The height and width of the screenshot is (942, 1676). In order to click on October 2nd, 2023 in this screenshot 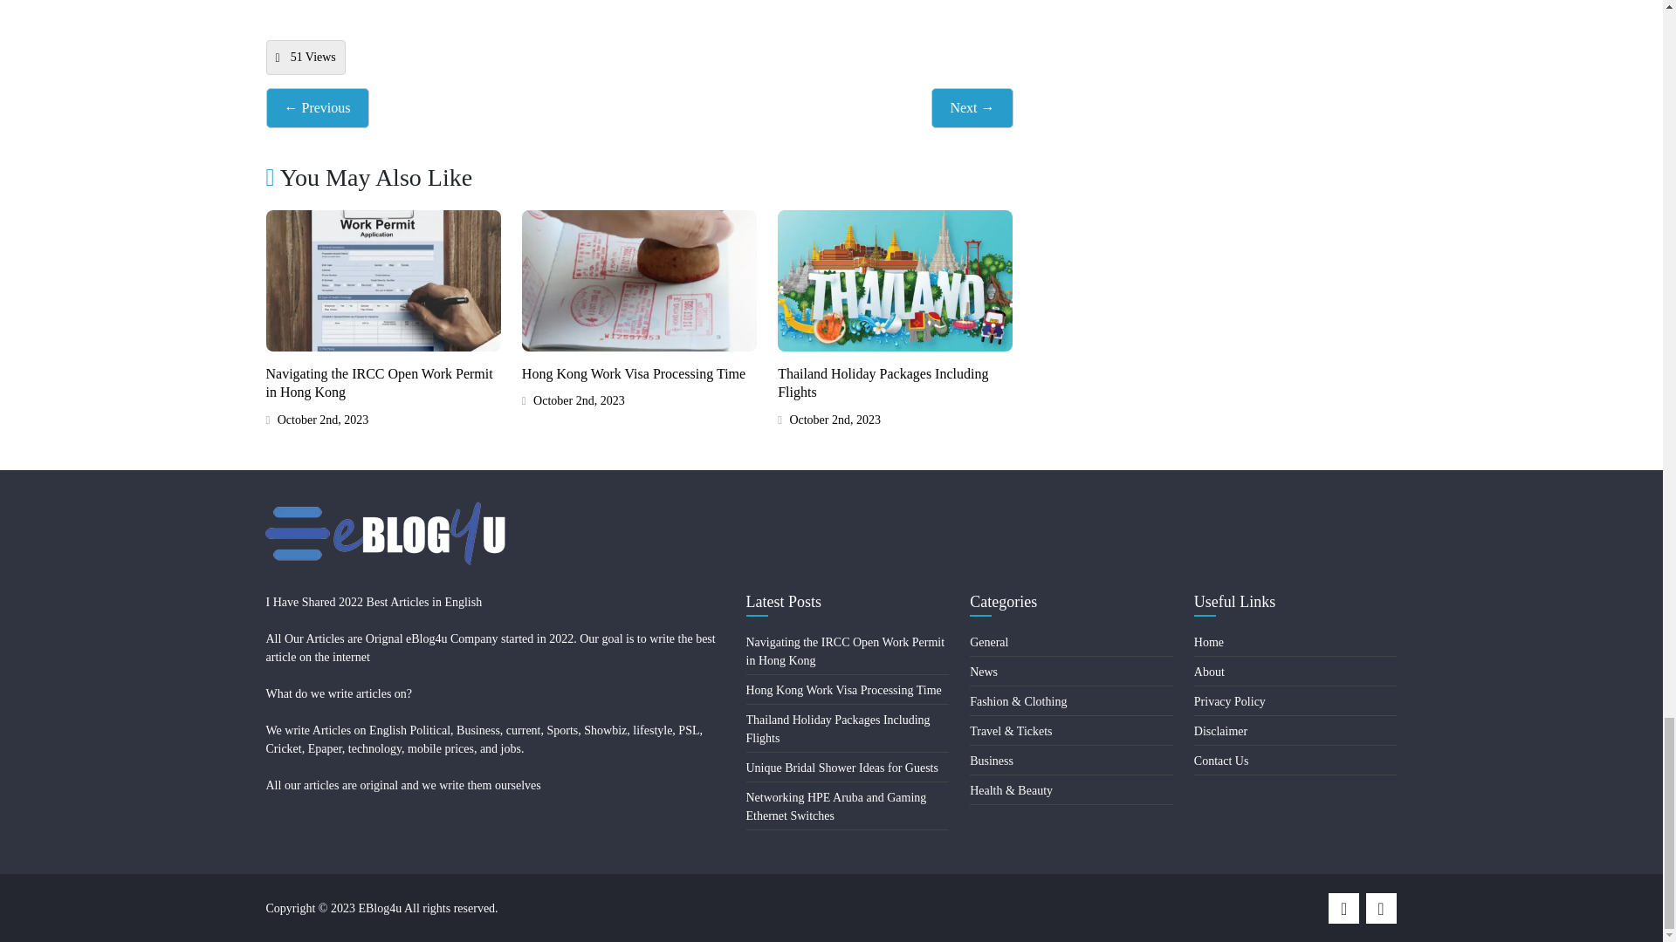, I will do `click(573, 400)`.